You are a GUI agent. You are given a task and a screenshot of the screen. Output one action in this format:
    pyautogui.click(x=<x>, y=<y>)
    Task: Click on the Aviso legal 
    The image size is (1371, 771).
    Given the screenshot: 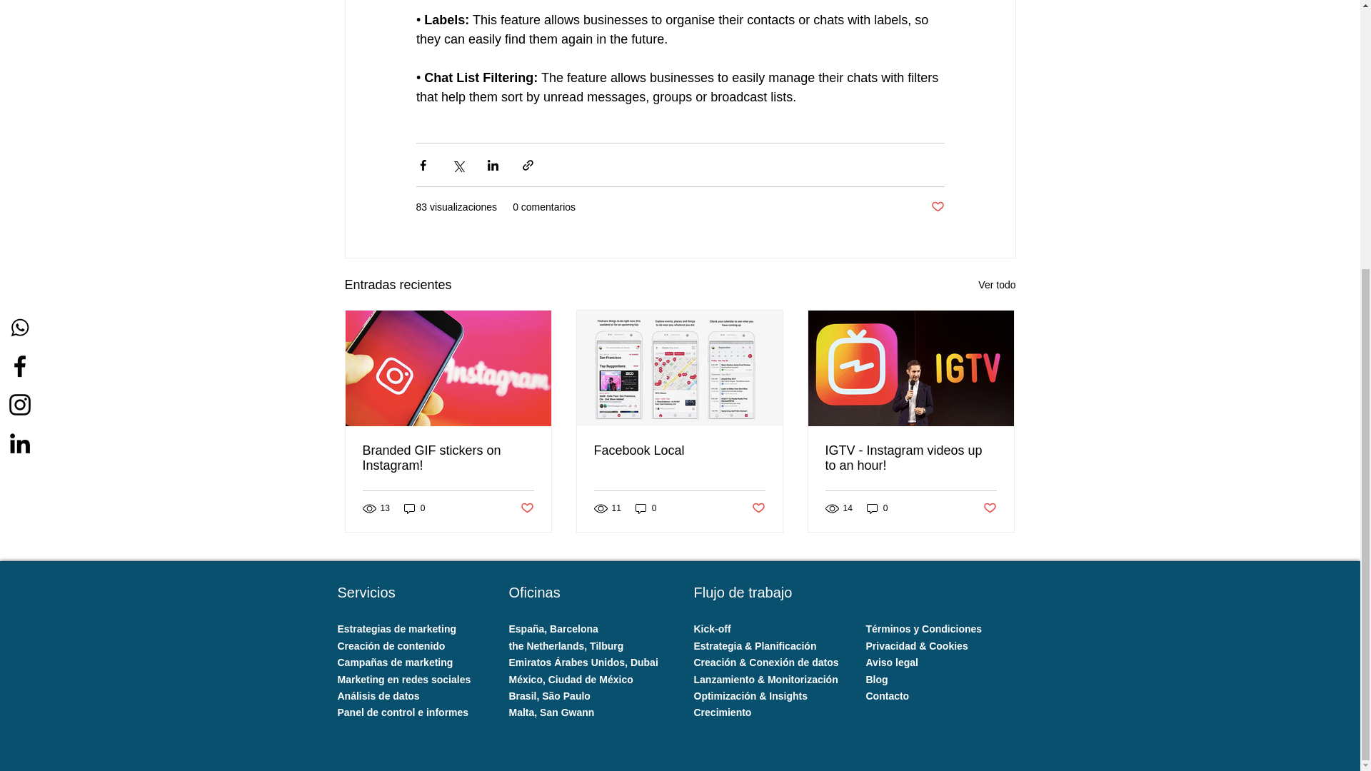 What is the action you would take?
    pyautogui.click(x=893, y=662)
    